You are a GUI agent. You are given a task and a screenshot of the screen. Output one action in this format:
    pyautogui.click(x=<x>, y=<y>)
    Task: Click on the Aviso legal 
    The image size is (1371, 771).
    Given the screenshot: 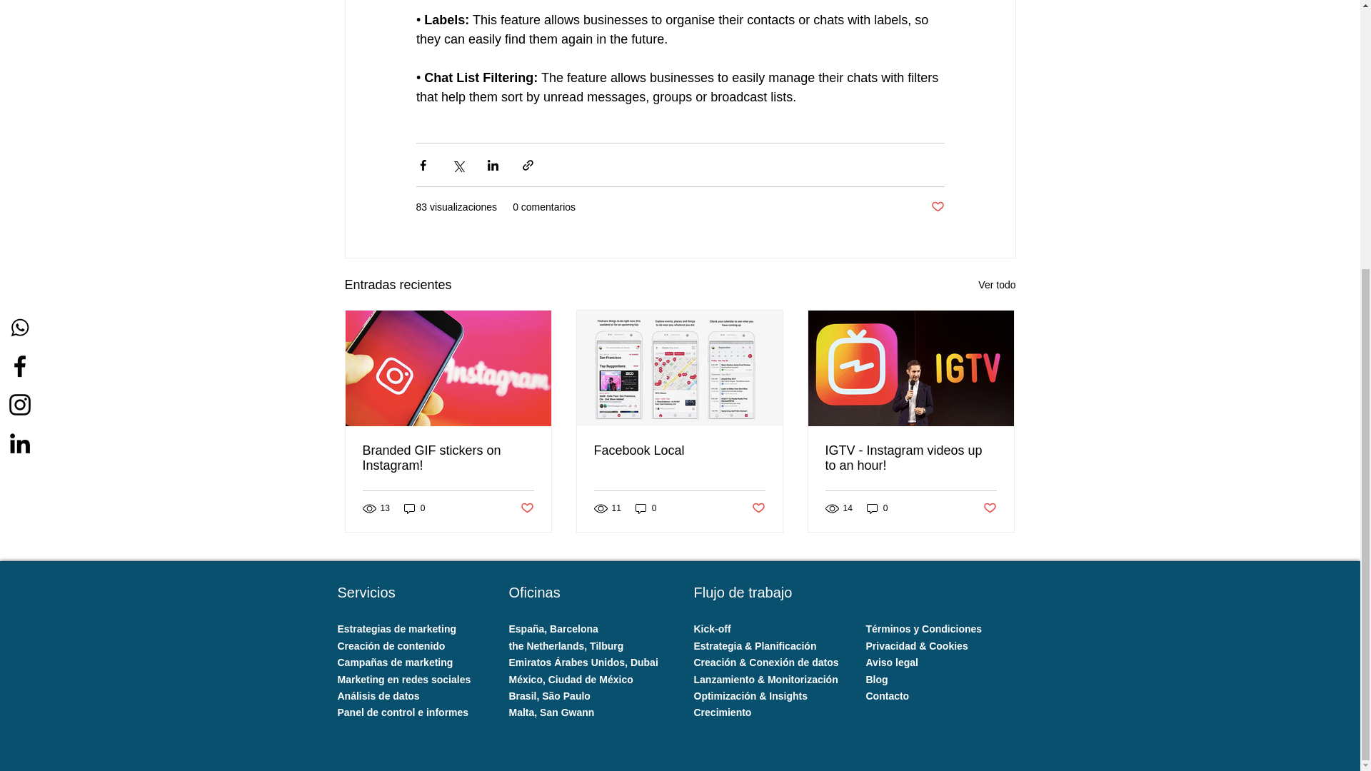 What is the action you would take?
    pyautogui.click(x=893, y=662)
    